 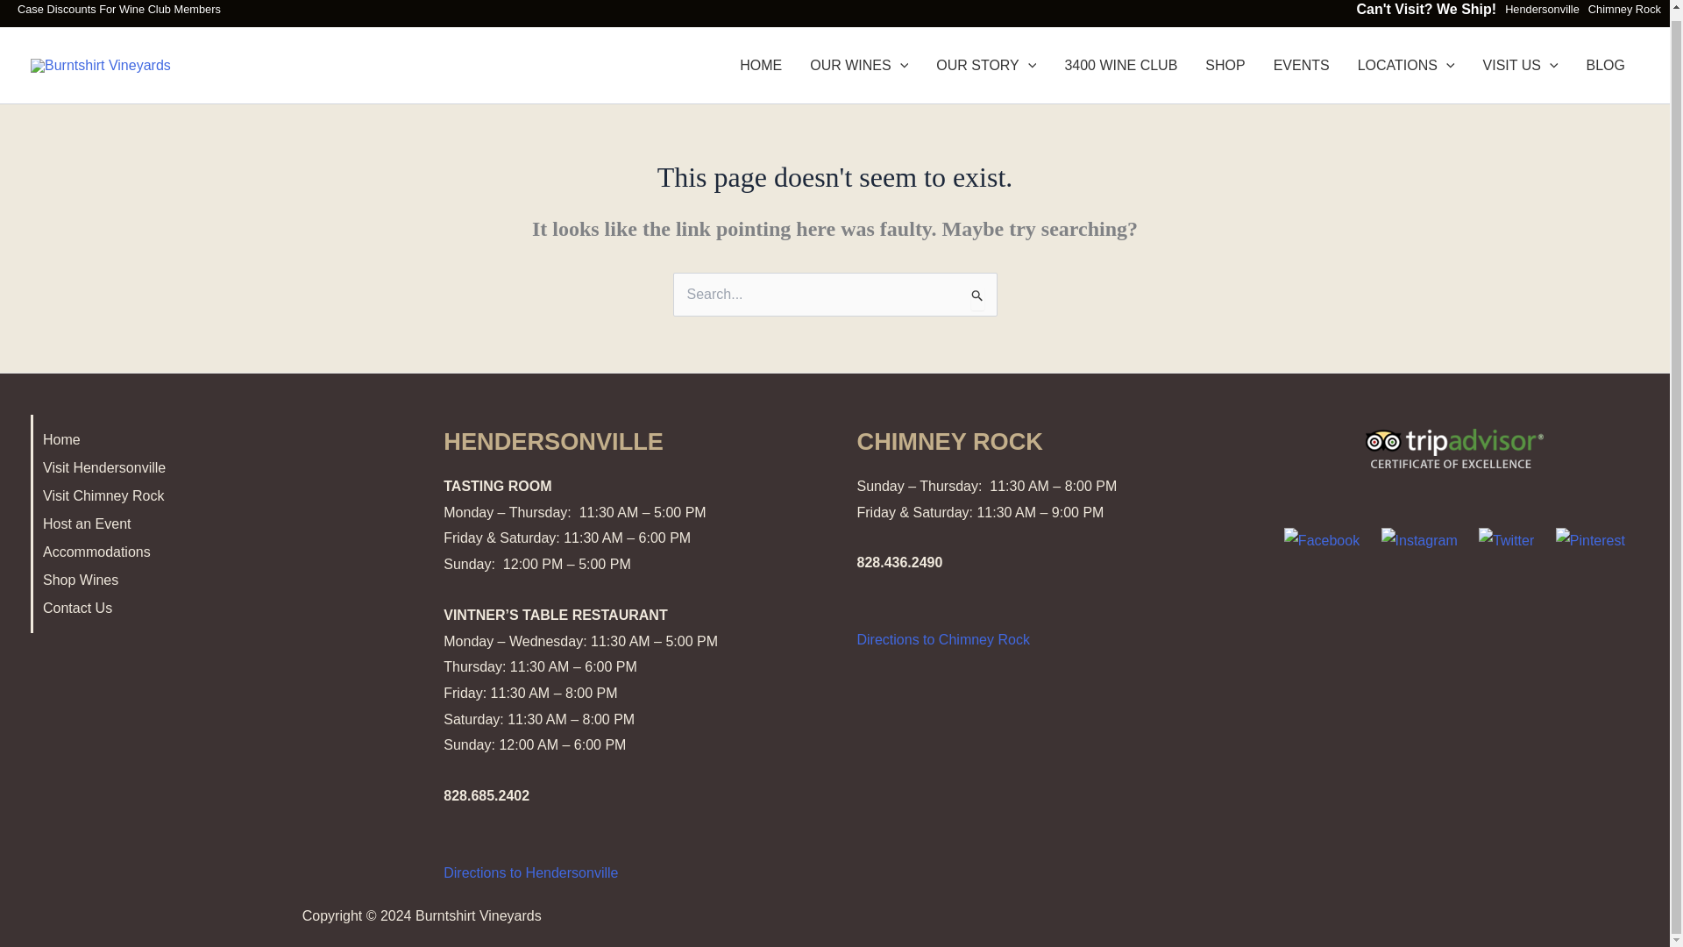 I want to click on EVENTS, so click(x=1301, y=65).